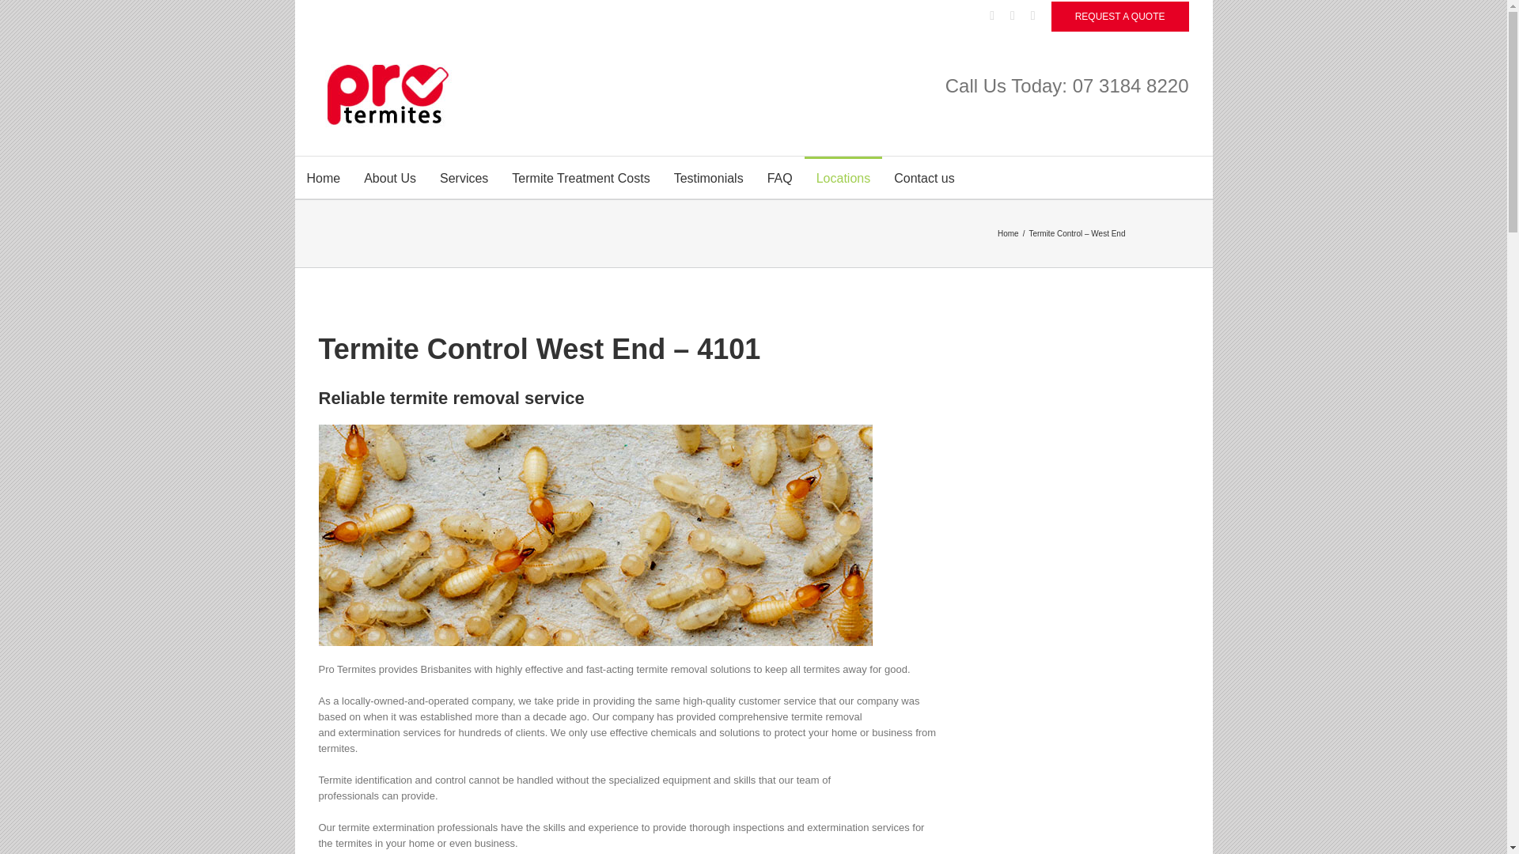 The image size is (1519, 854). I want to click on About Us, so click(390, 177).